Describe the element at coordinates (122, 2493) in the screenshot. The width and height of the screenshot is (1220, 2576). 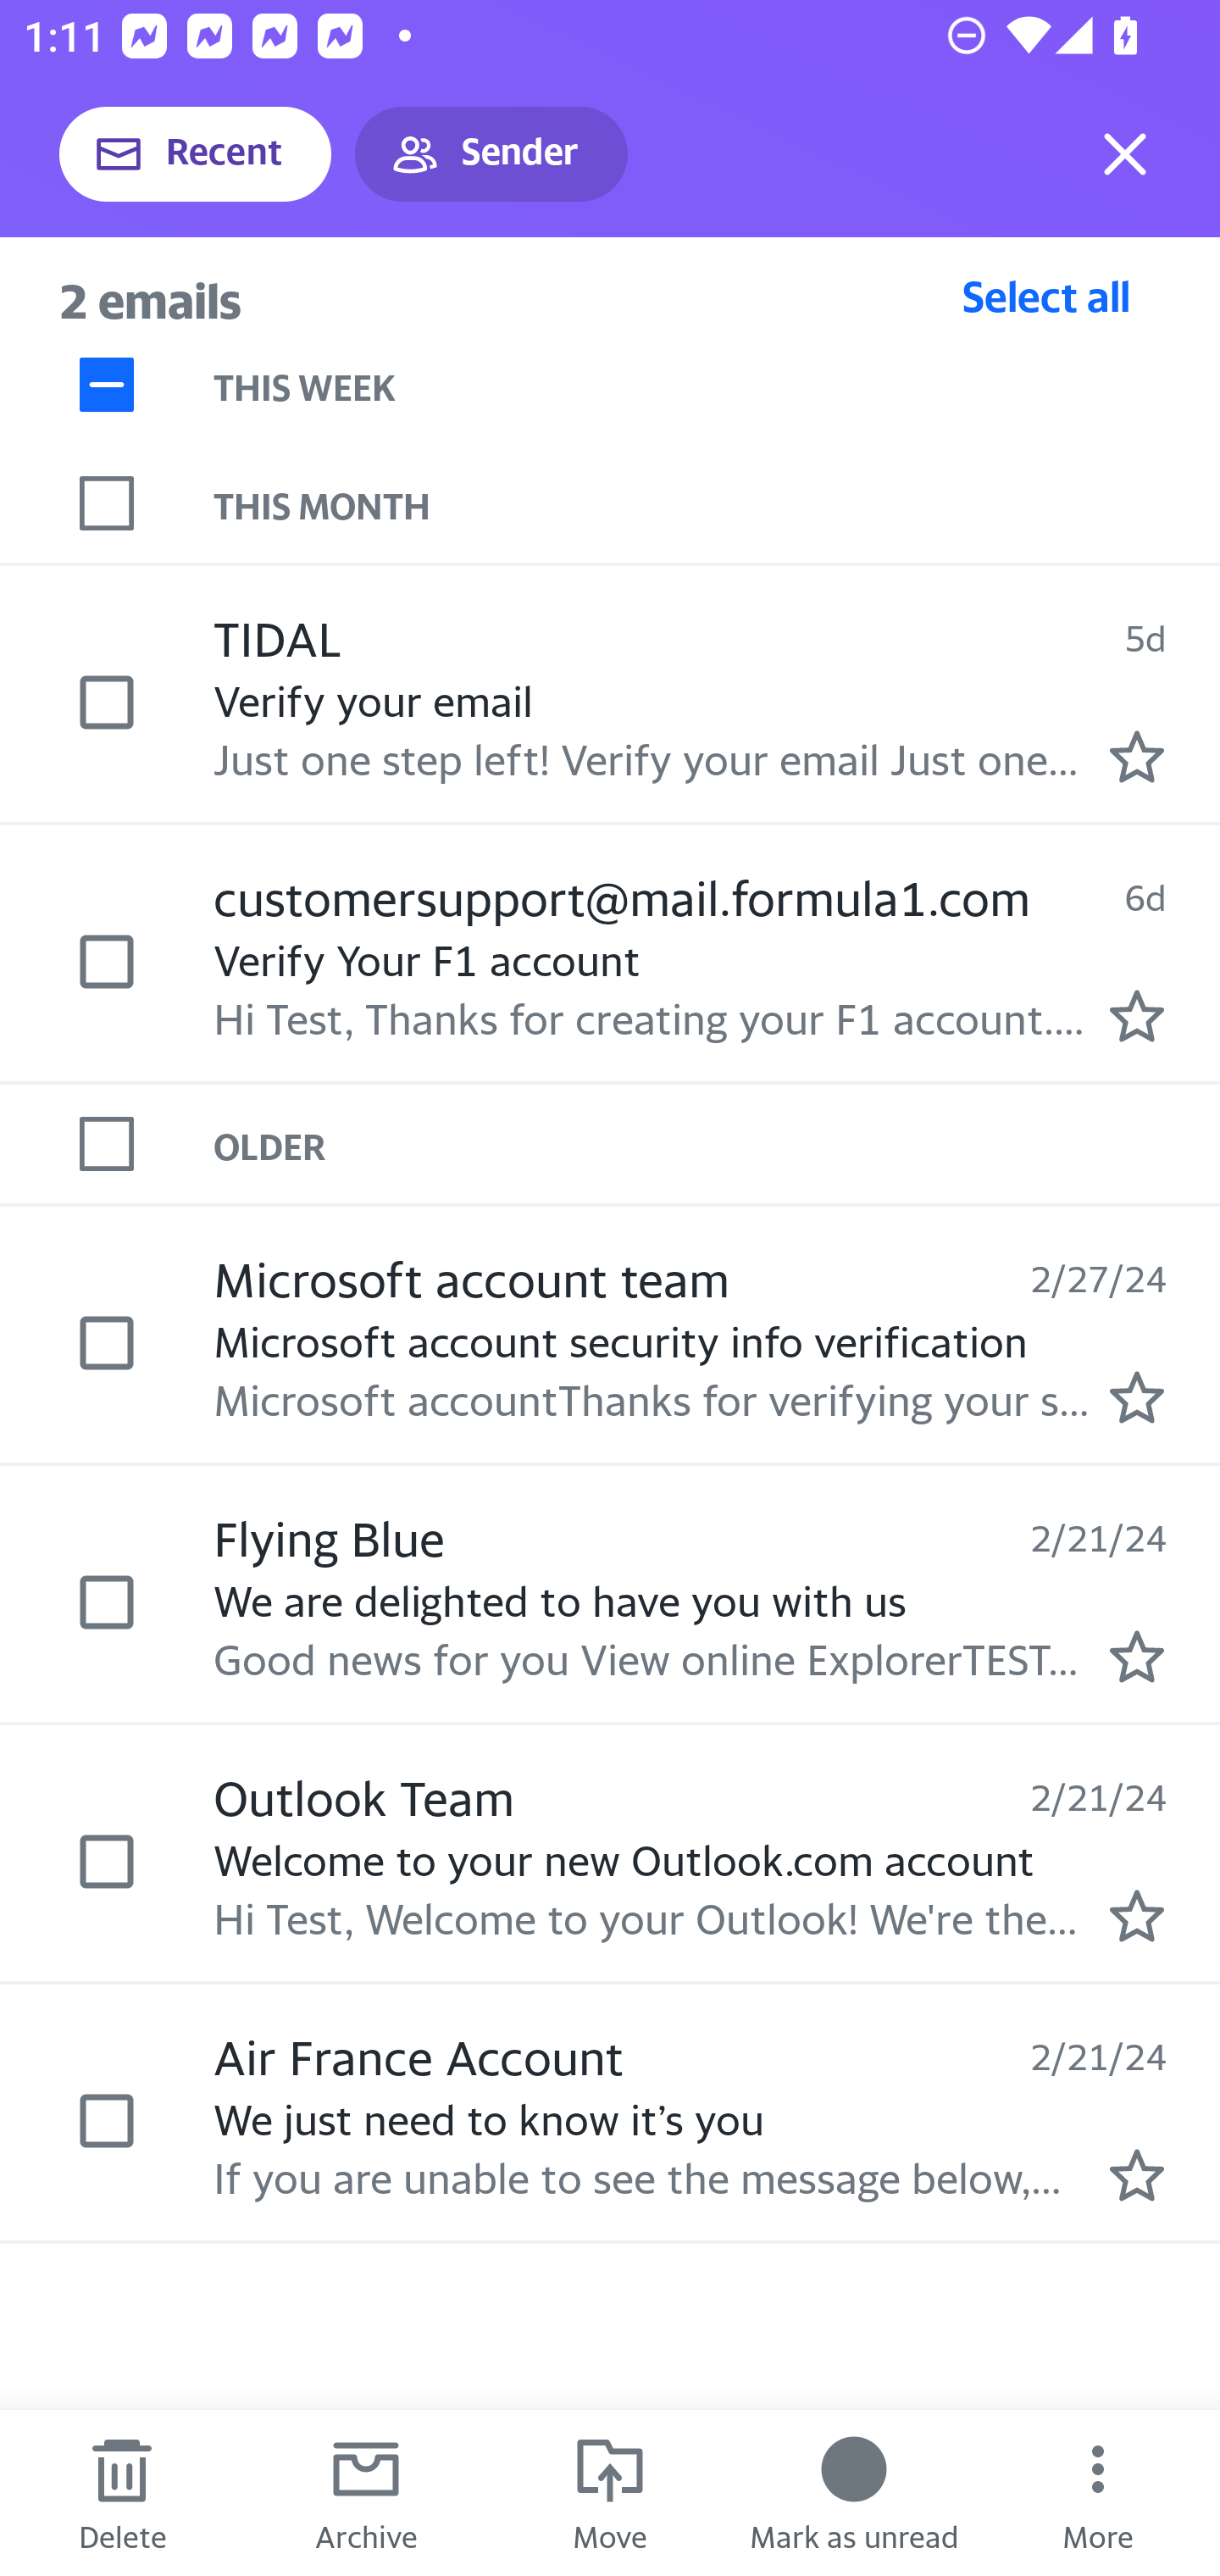
I see `Delete` at that location.